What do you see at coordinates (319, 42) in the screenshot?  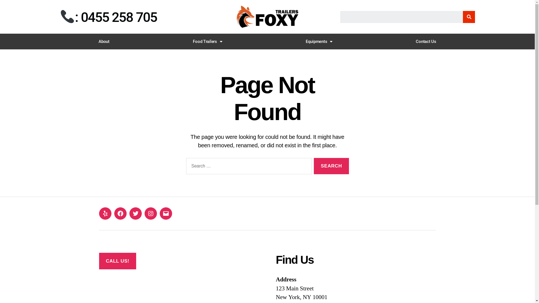 I see `Equipments` at bounding box center [319, 42].